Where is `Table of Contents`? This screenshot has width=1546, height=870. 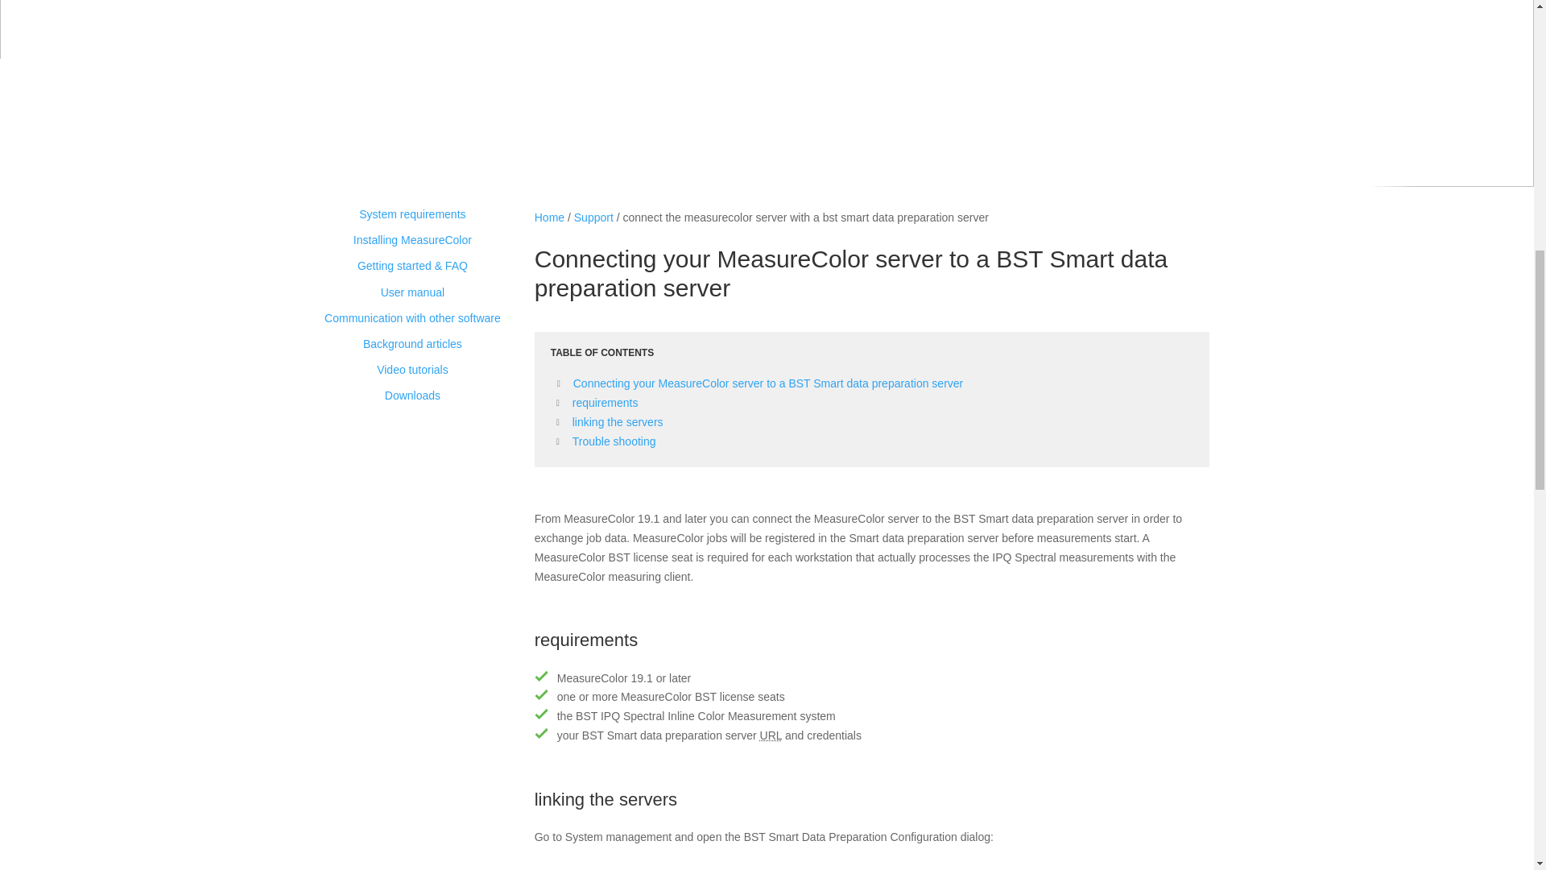 Table of Contents is located at coordinates (871, 353).